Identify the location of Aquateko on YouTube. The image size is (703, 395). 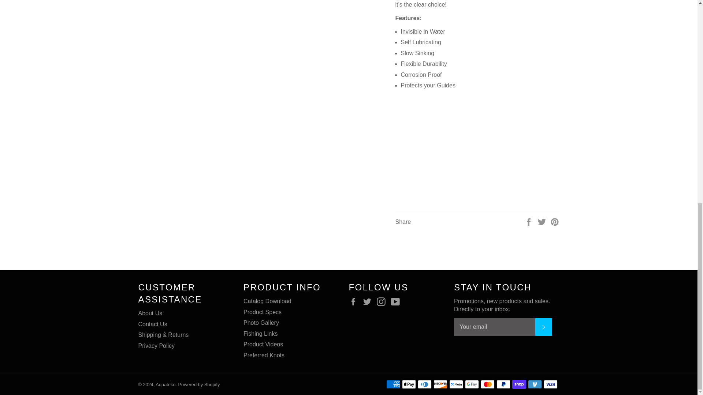
(397, 302).